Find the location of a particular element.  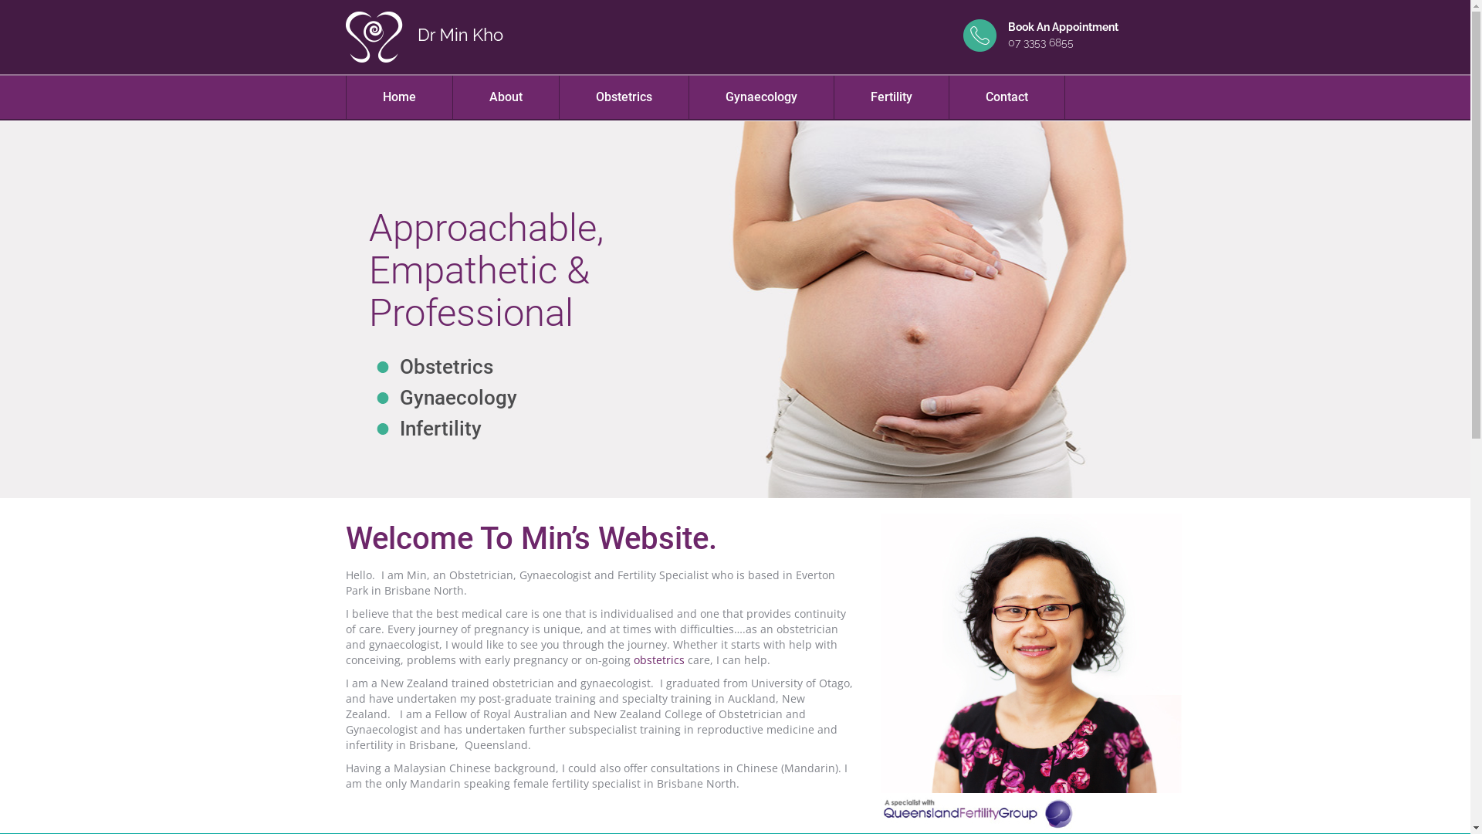

Obstetrics is located at coordinates (624, 97).